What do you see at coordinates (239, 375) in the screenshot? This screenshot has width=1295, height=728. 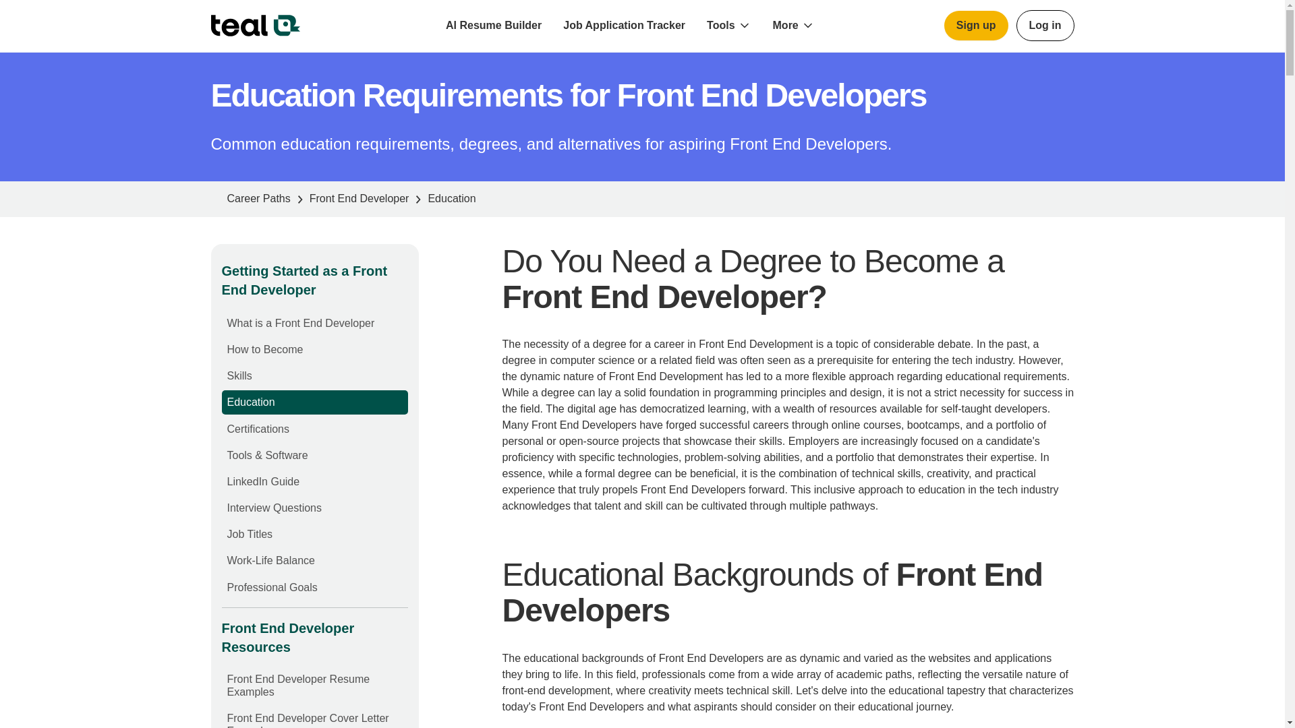 I see `Skills` at bounding box center [239, 375].